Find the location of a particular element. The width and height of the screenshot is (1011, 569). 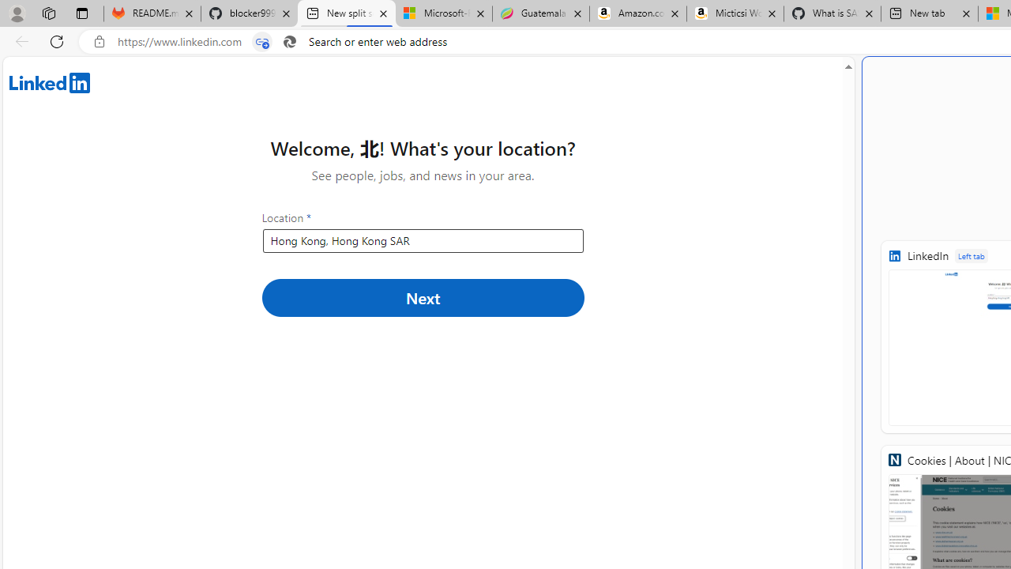

New split screen is located at coordinates (346, 14).